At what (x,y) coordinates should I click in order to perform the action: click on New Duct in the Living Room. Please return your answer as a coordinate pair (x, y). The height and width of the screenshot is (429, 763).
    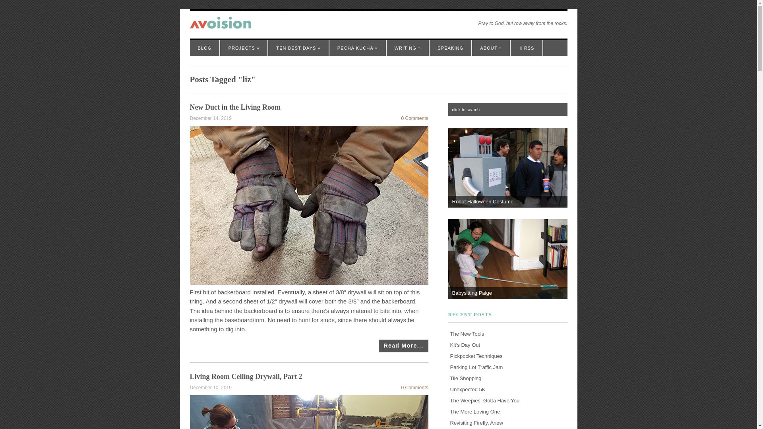
    Looking at the image, I should click on (403, 346).